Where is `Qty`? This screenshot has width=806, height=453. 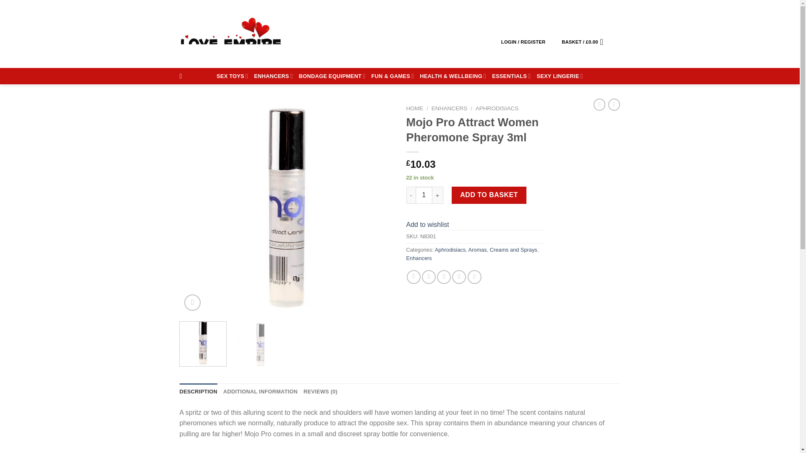 Qty is located at coordinates (424, 195).